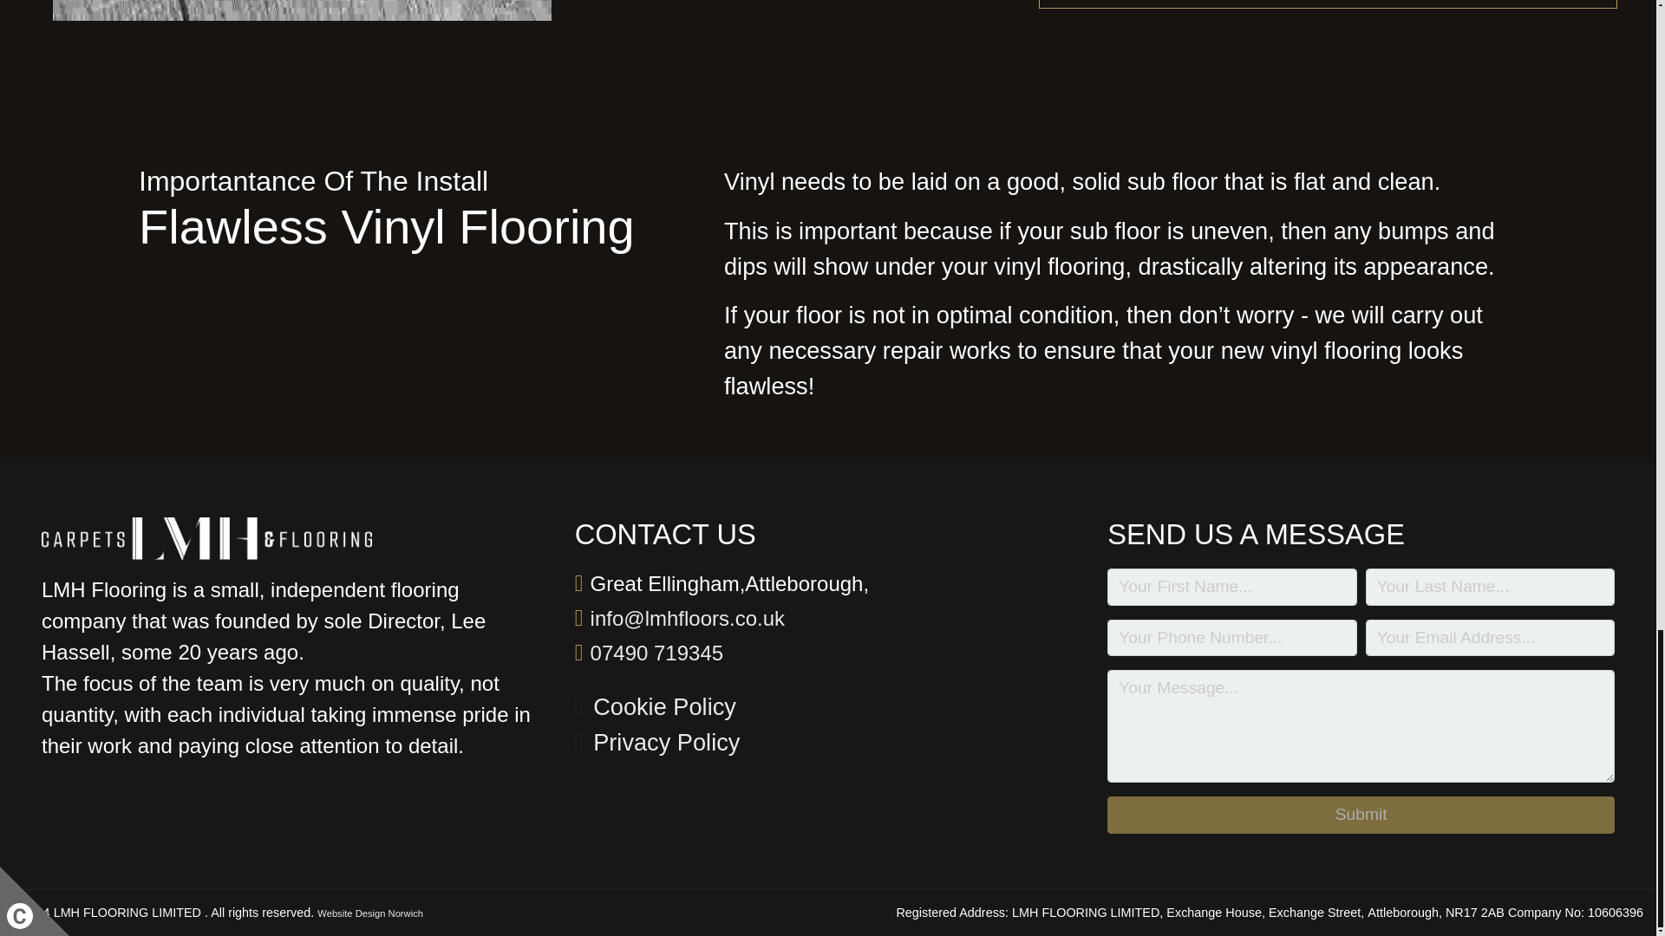 The width and height of the screenshot is (1665, 936). I want to click on Link to Privacy Policy, so click(666, 744).